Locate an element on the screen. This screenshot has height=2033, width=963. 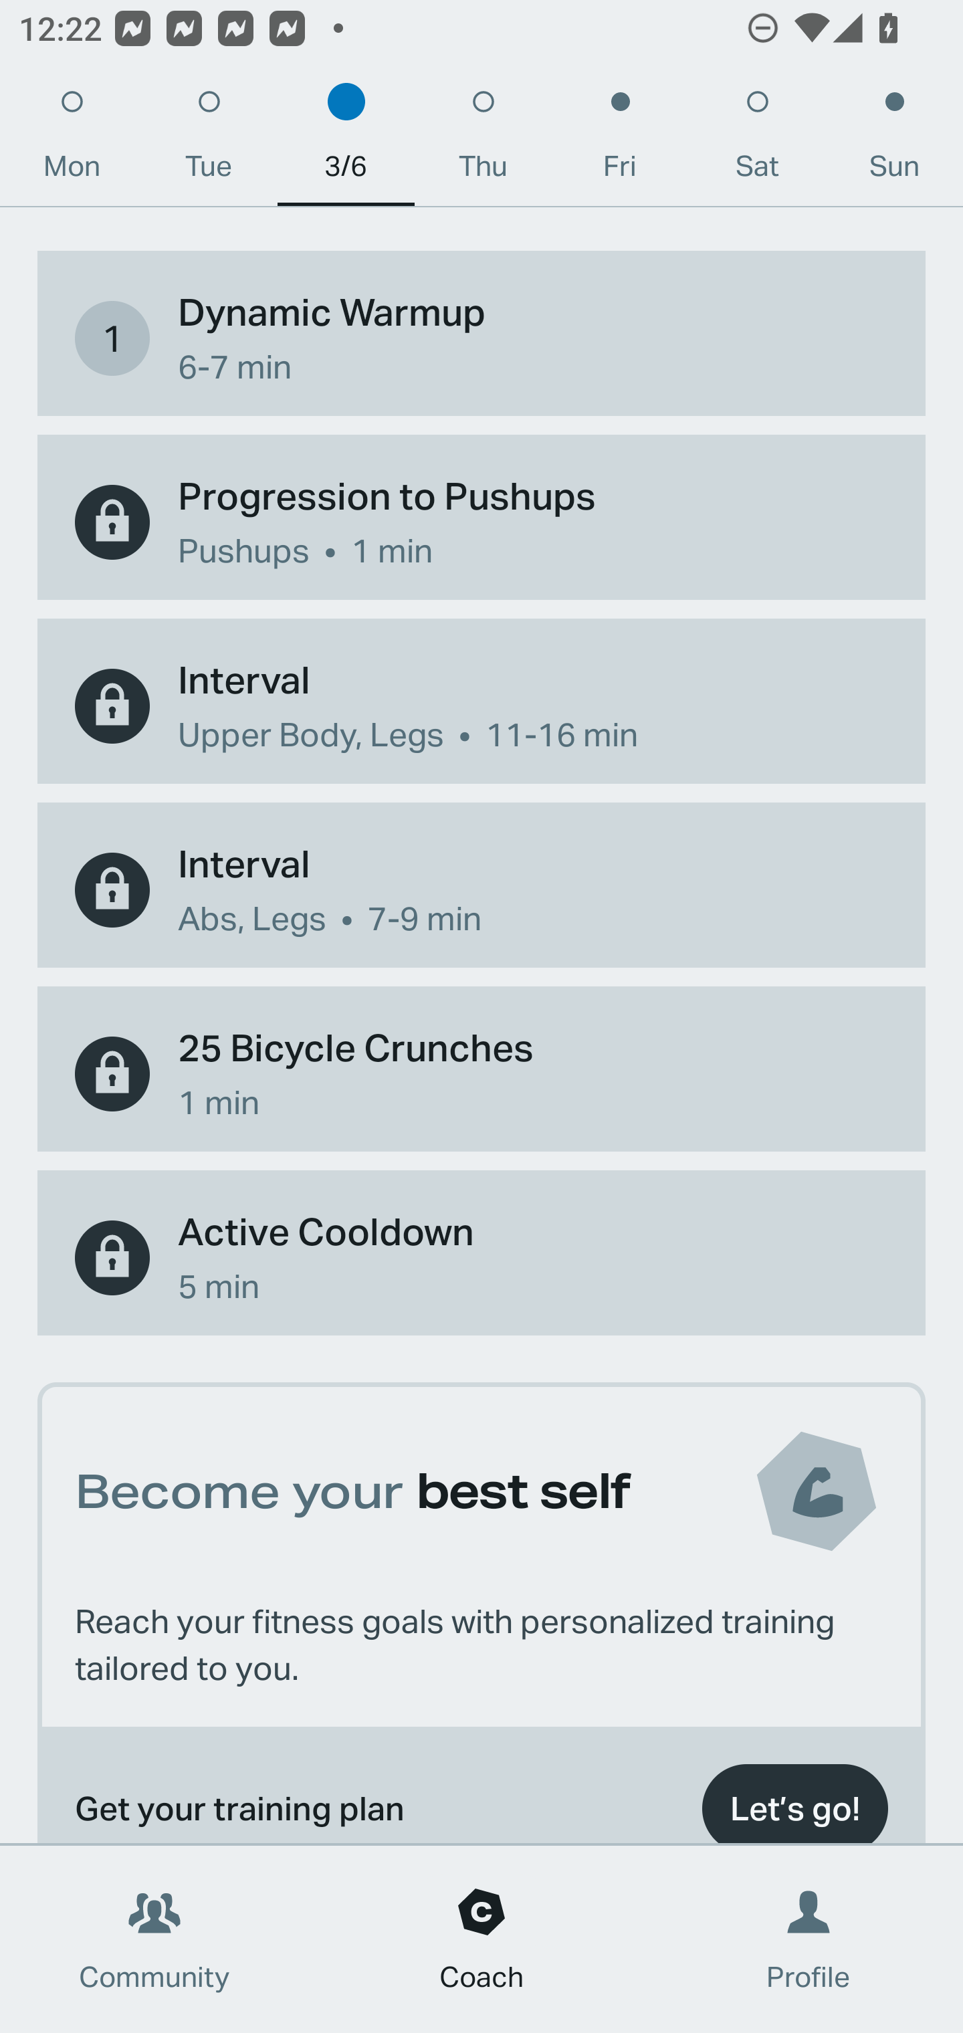
3/6 is located at coordinates (346, 140).